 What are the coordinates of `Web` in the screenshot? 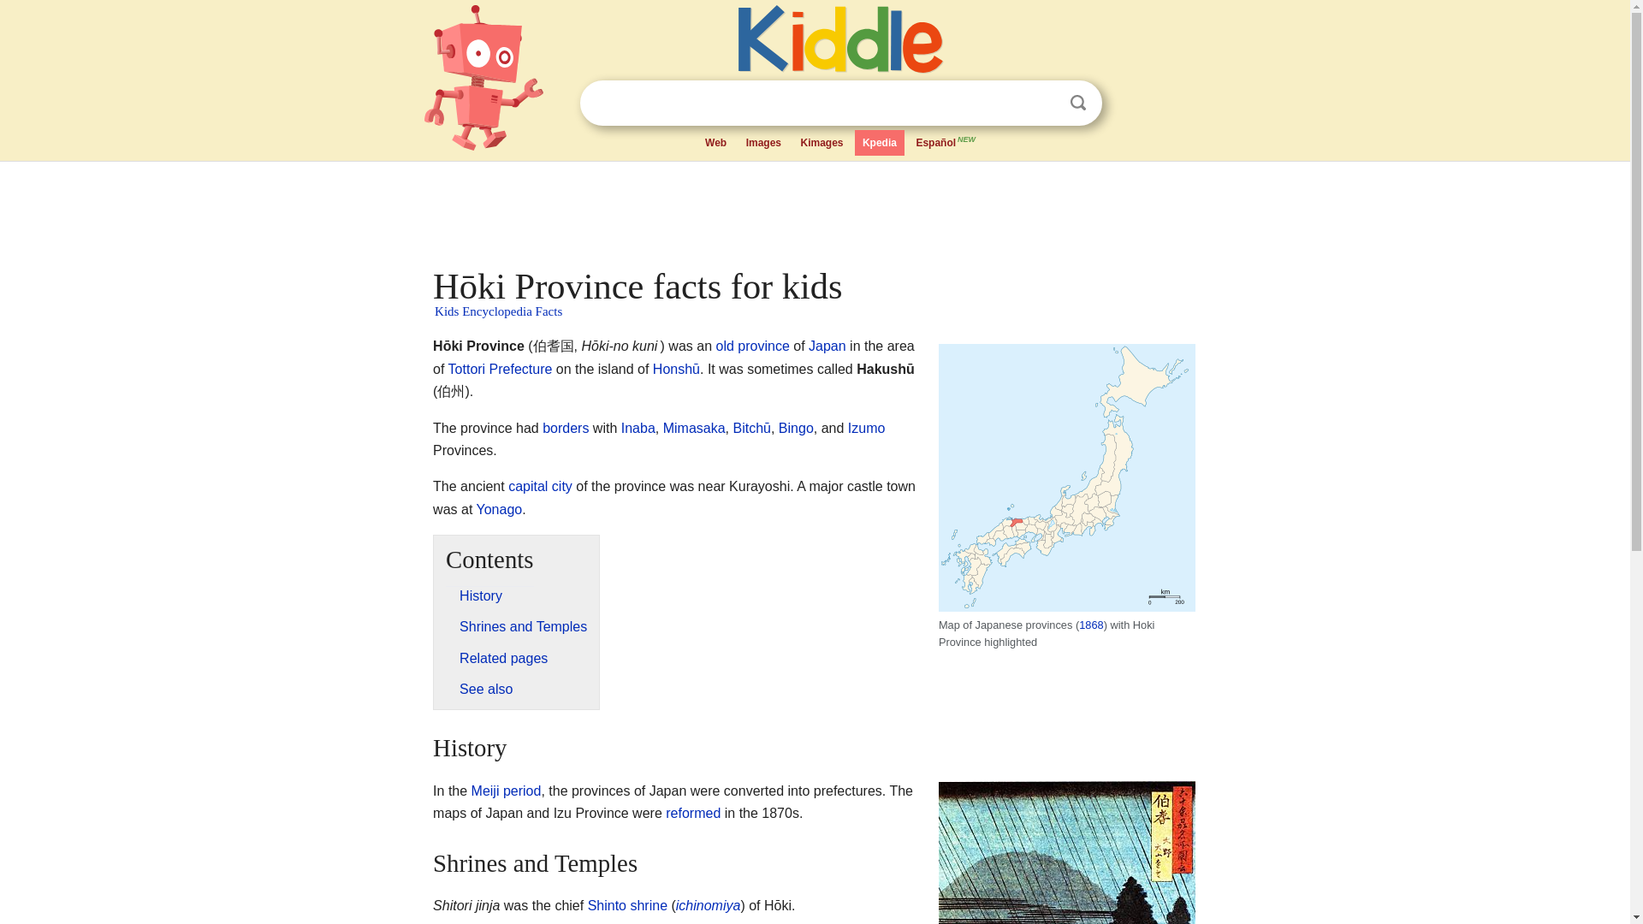 It's located at (715, 143).